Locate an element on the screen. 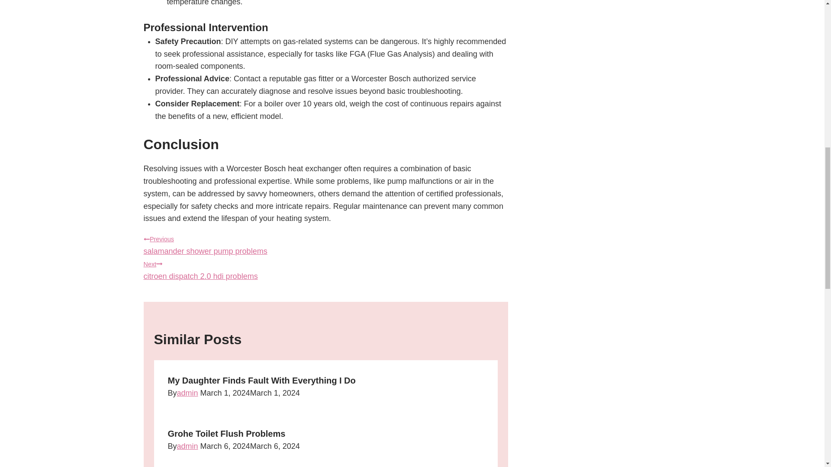  admin is located at coordinates (325, 269).